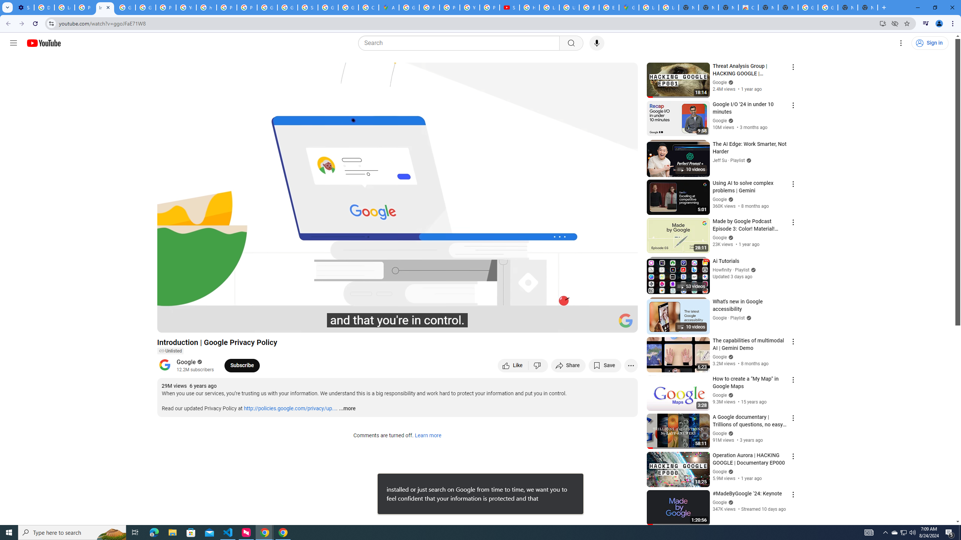  I want to click on Save to playlist, so click(604, 365).